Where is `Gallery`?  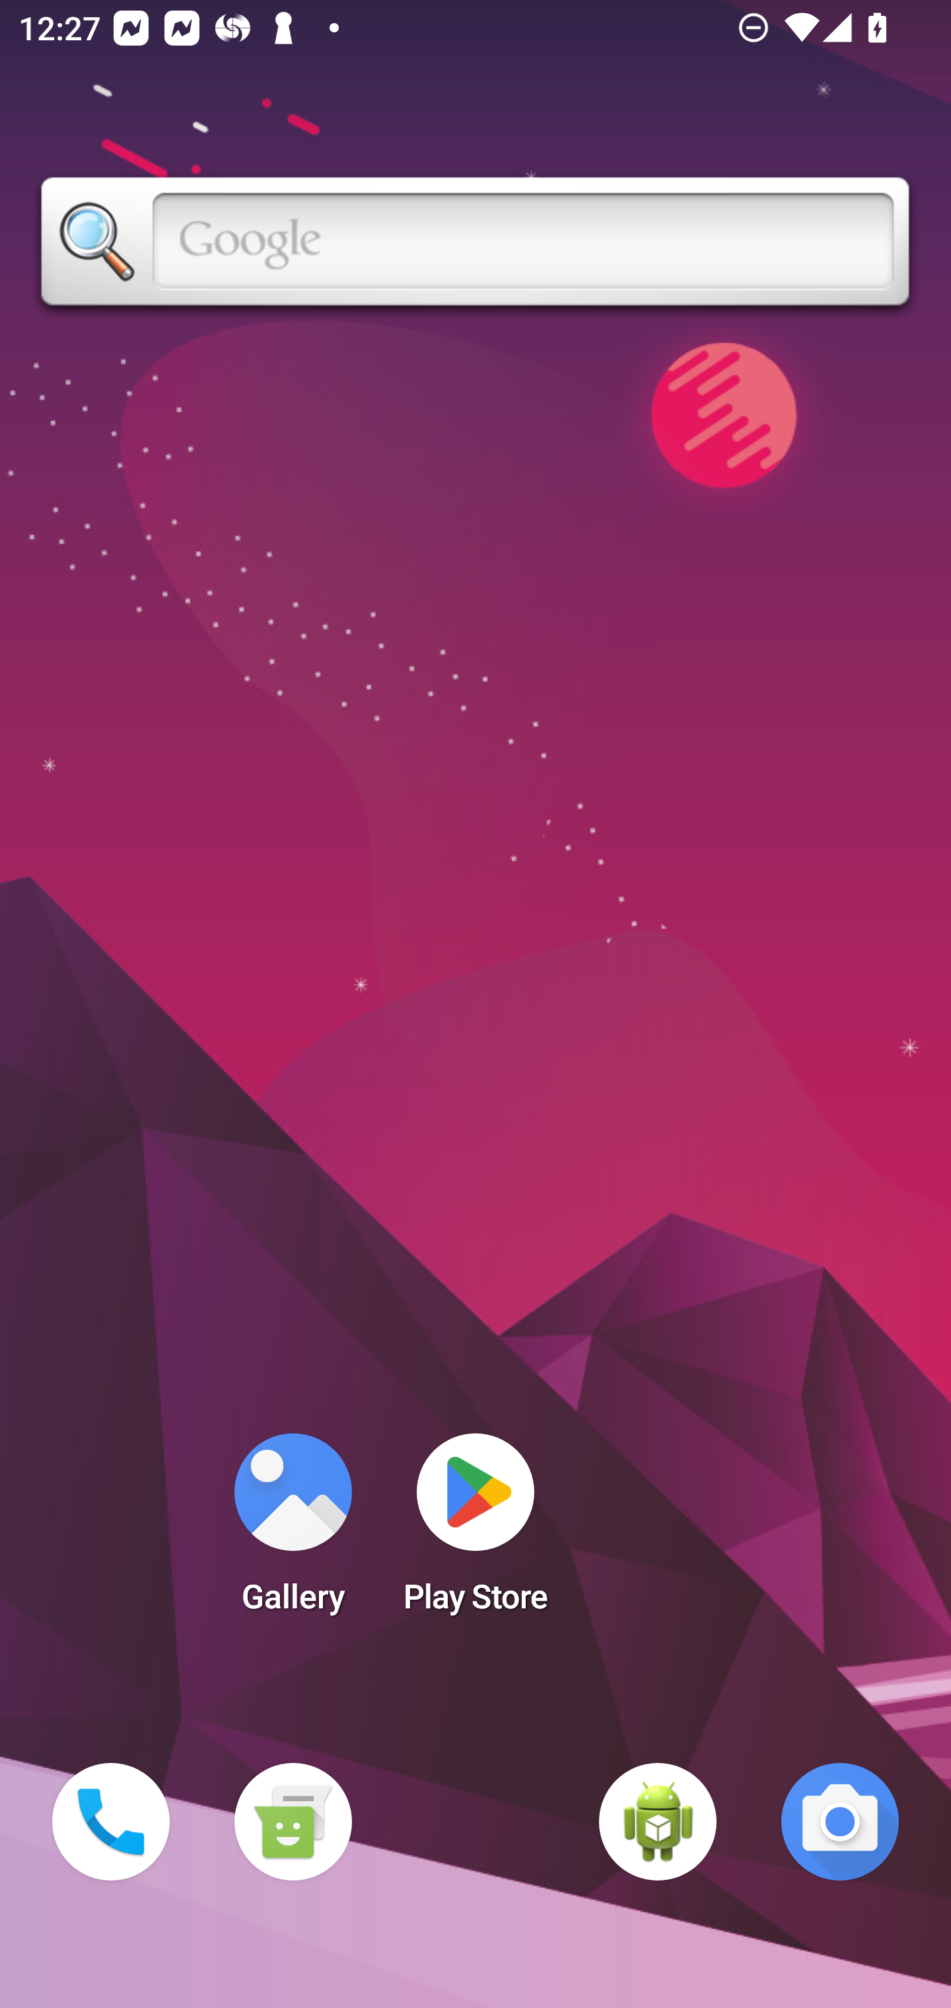 Gallery is located at coordinates (293, 1531).